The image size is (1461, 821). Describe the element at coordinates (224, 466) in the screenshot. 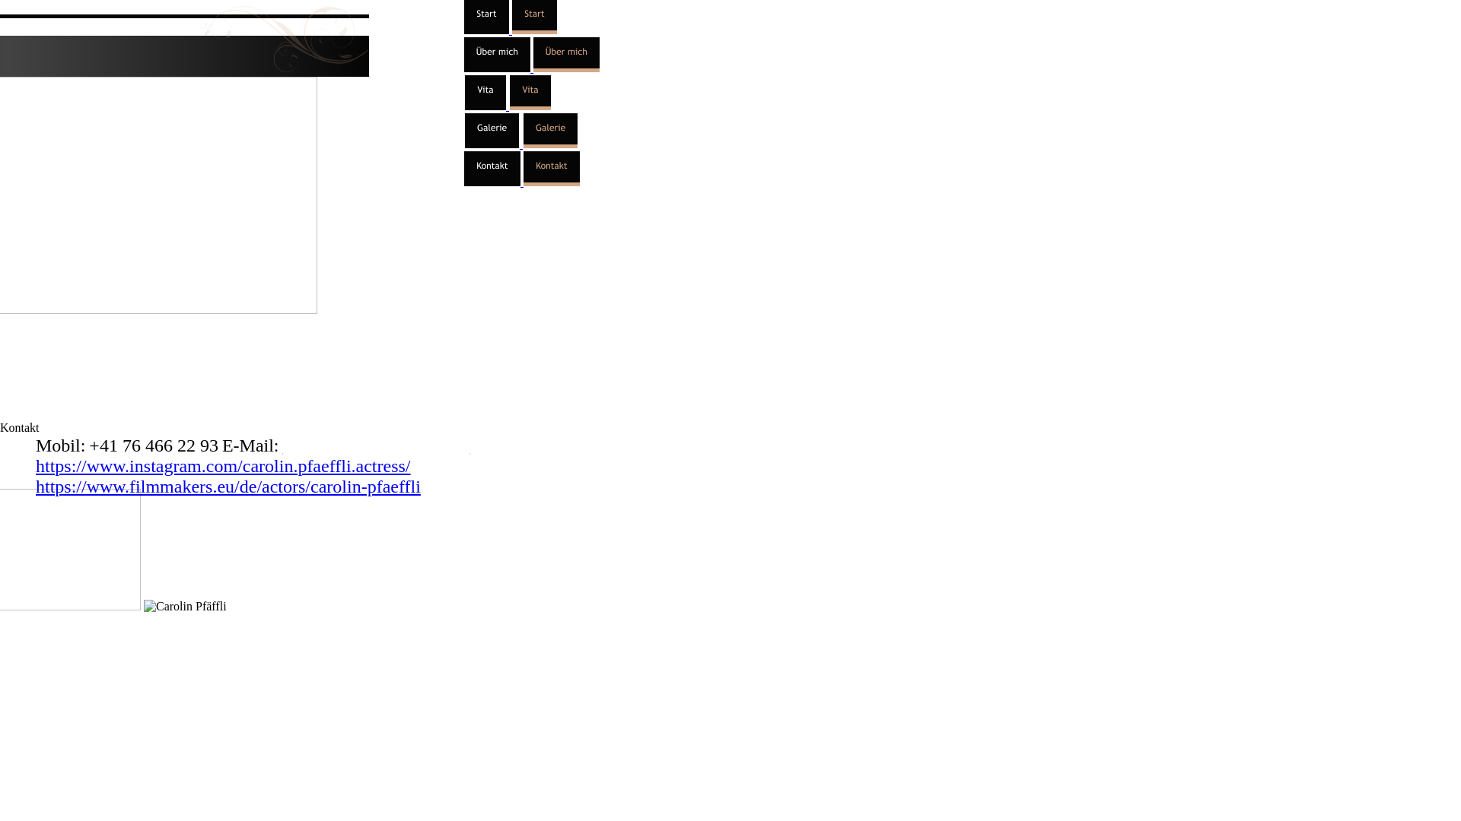

I see `https://www.instagram.com/carolin.pfaeffli.actress/` at that location.